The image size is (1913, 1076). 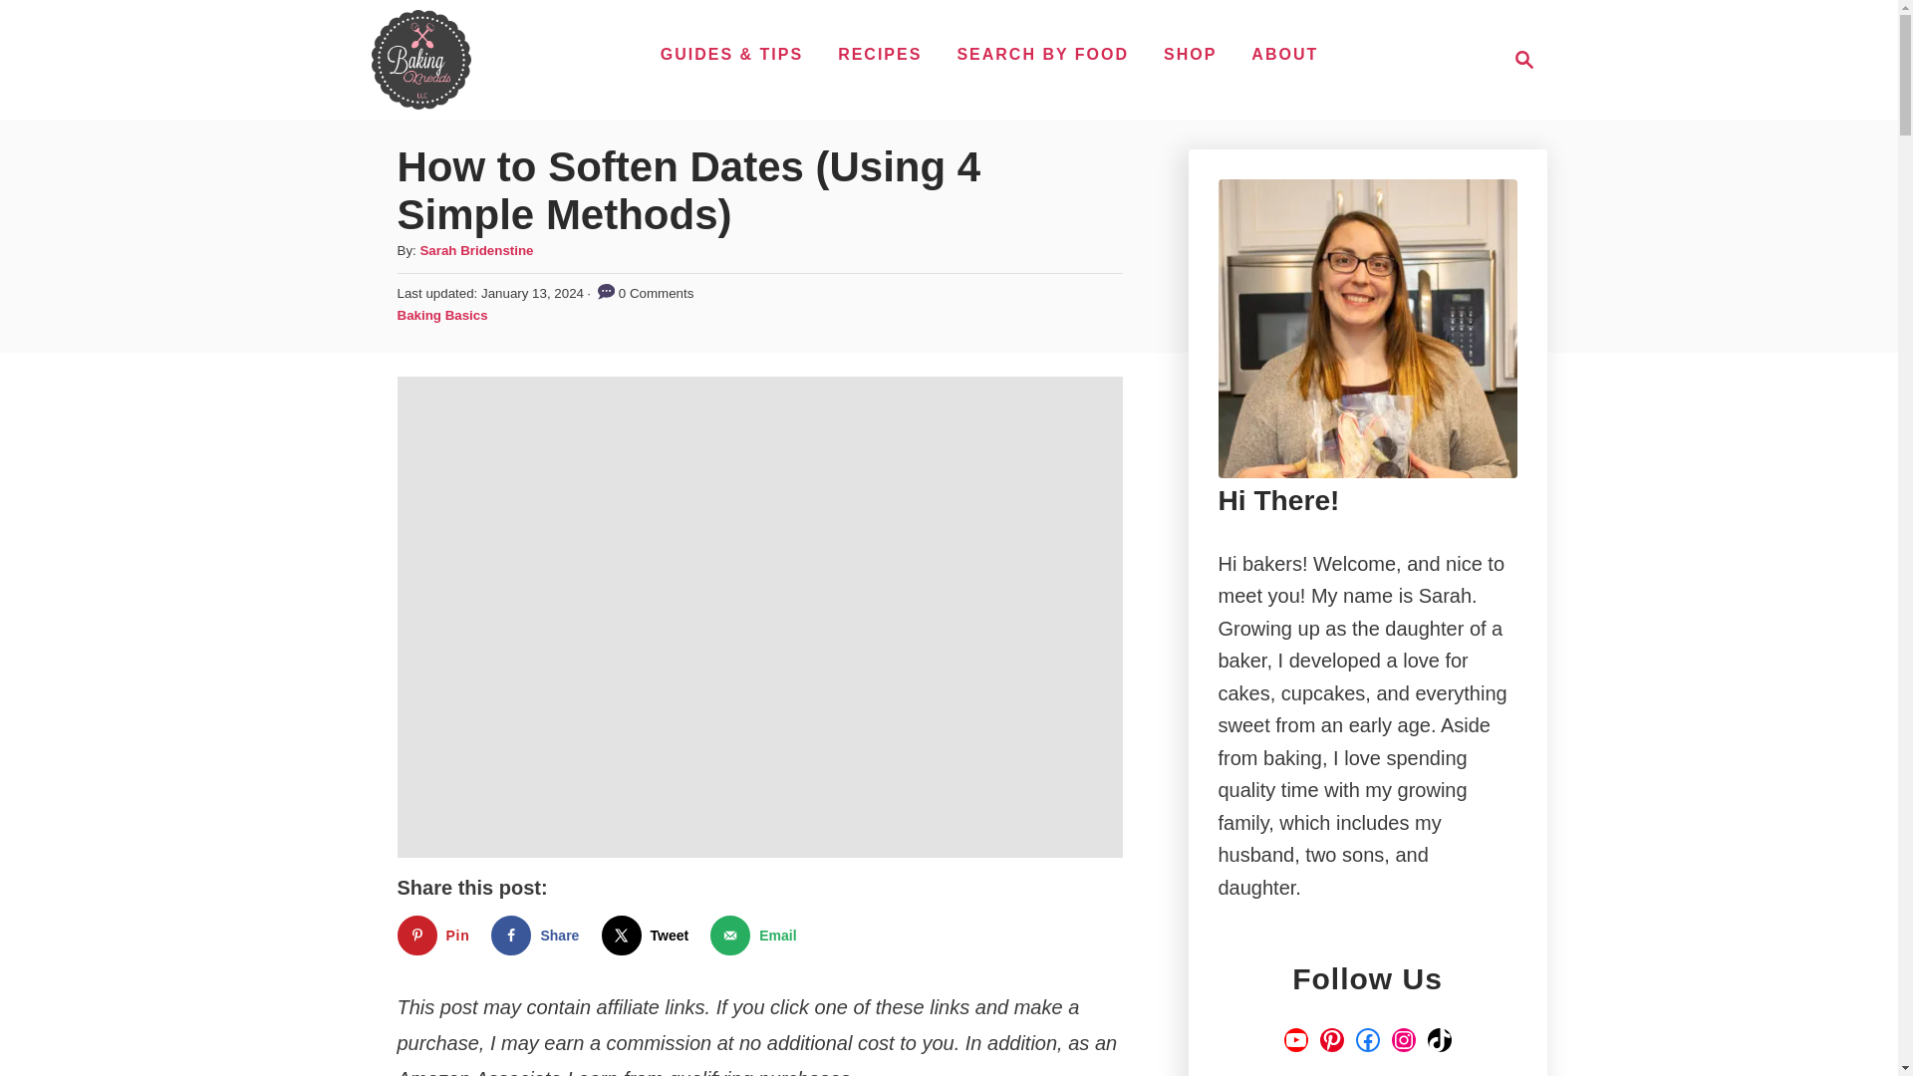 What do you see at coordinates (880, 54) in the screenshot?
I see `RECIPES` at bounding box center [880, 54].